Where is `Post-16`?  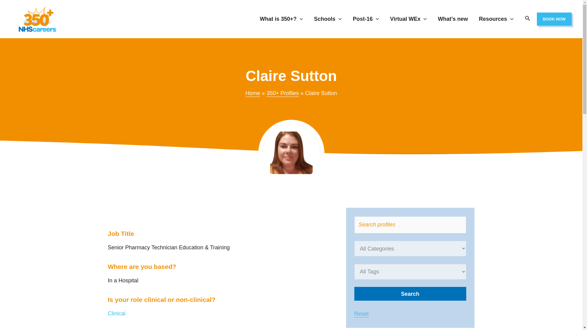 Post-16 is located at coordinates (366, 19).